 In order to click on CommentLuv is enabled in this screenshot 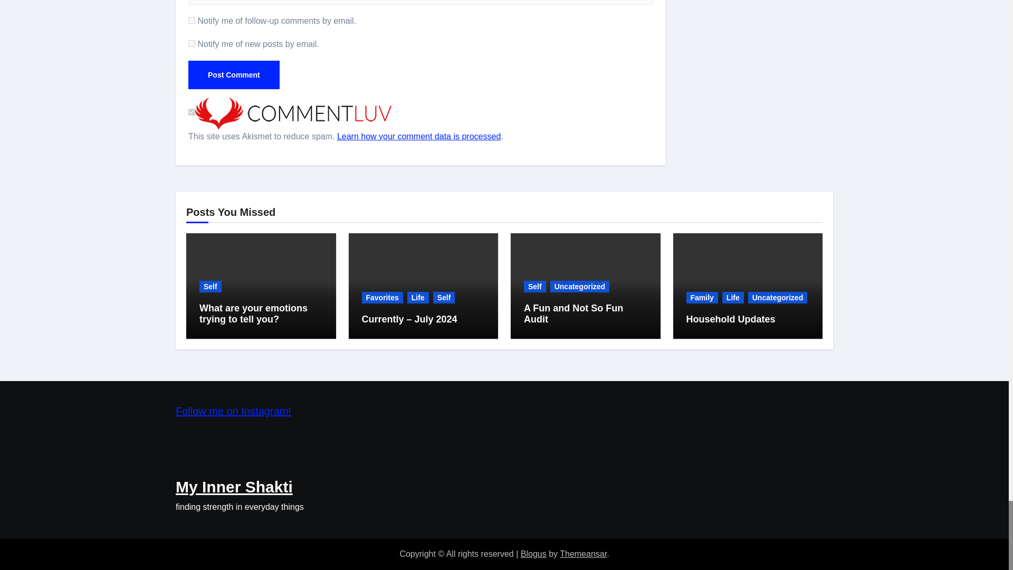, I will do `click(293, 113)`.